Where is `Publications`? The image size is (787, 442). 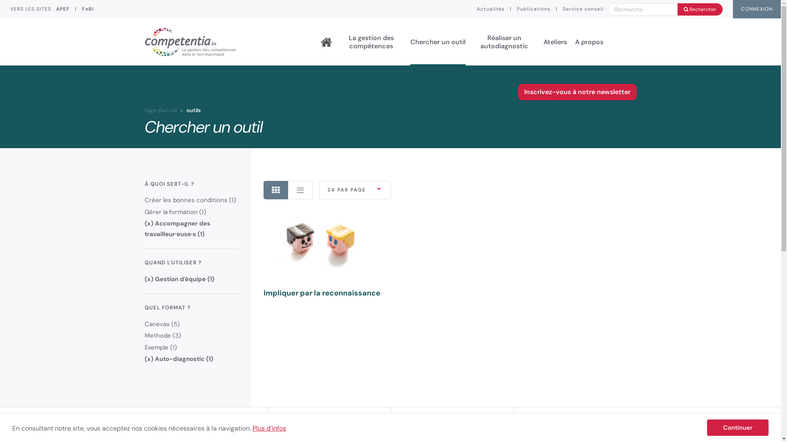
Publications is located at coordinates (534, 9).